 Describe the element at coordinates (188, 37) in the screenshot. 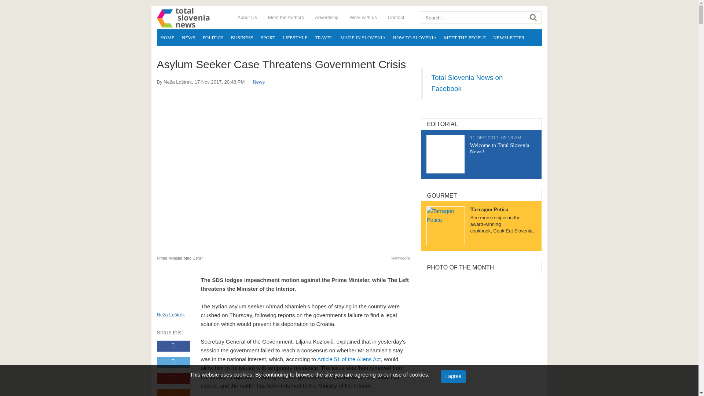

I see `NEWS` at that location.